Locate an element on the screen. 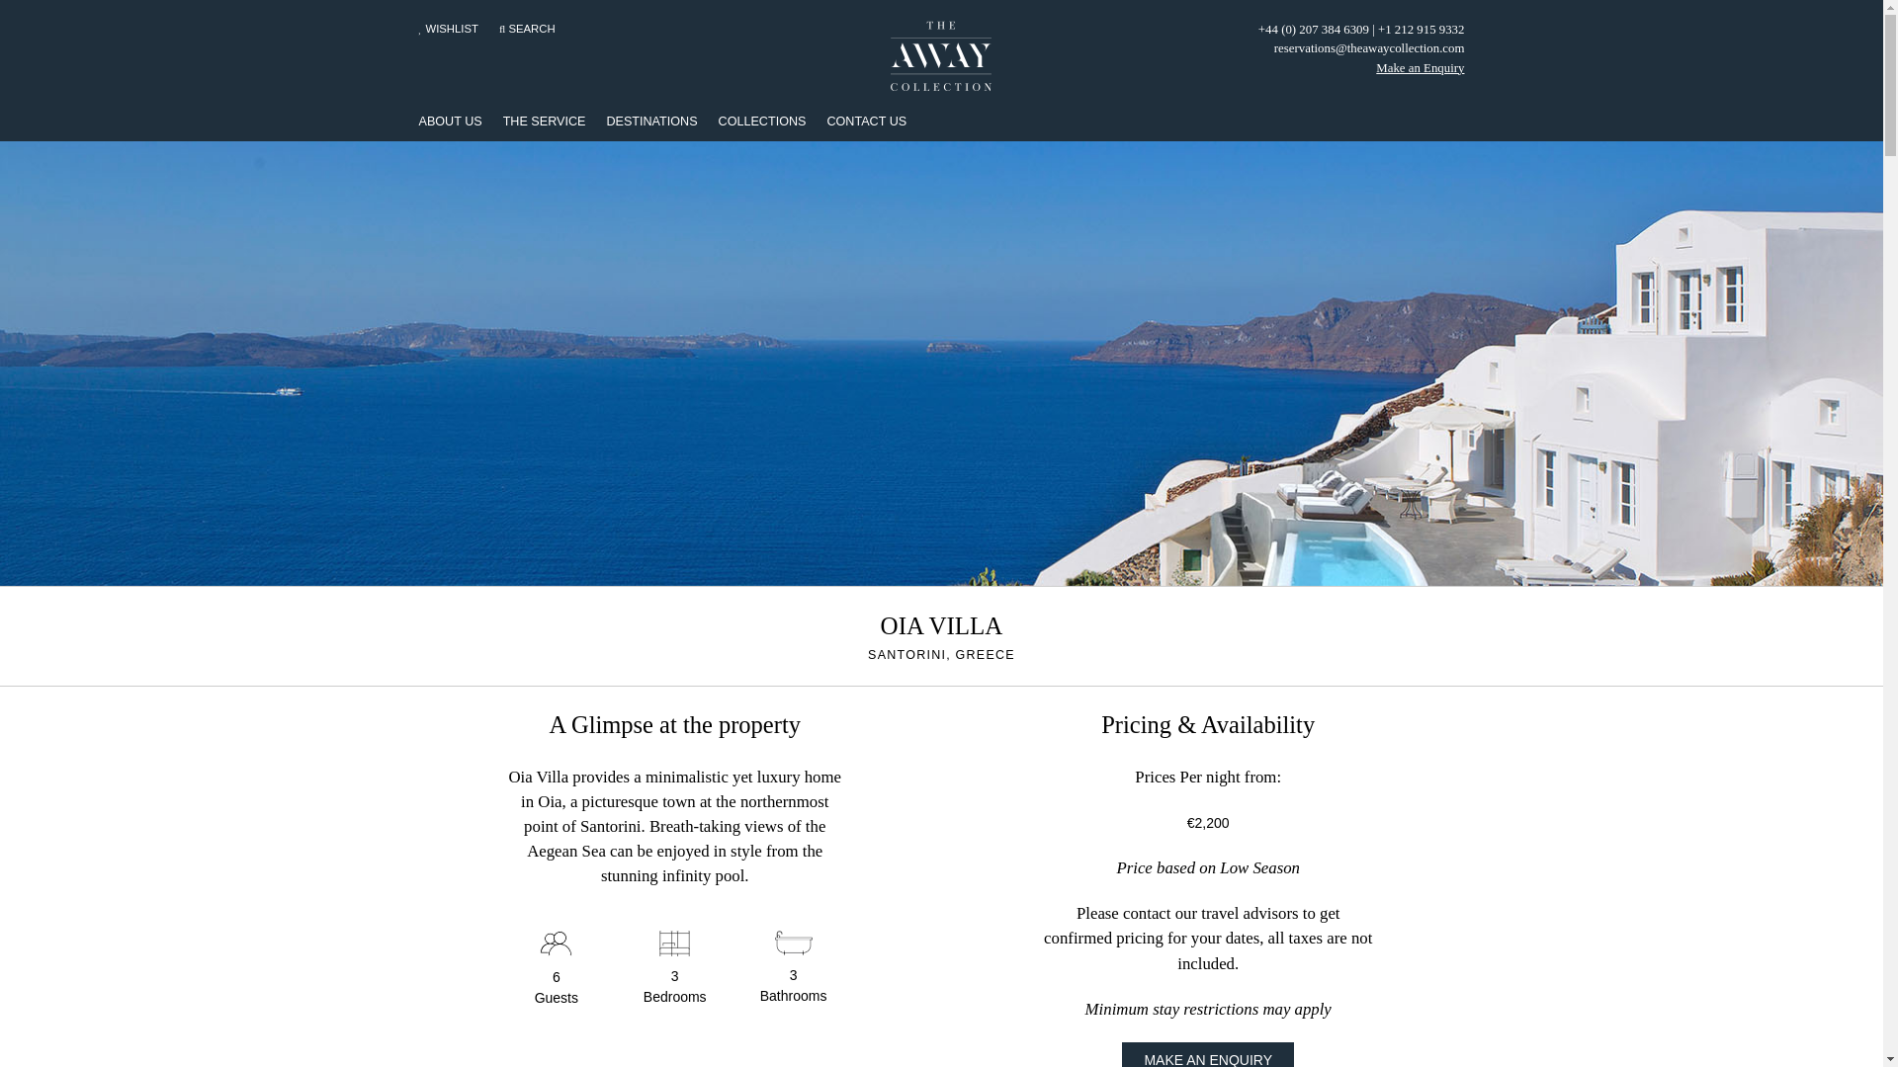 The image size is (1898, 1067). COLLECTIONS is located at coordinates (763, 121).